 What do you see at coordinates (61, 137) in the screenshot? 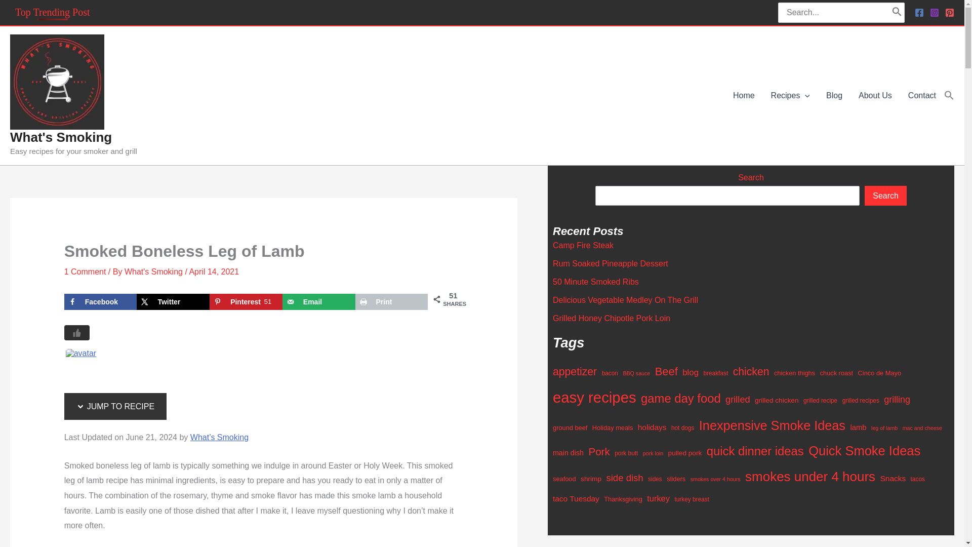
I see `What's Smoking` at bounding box center [61, 137].